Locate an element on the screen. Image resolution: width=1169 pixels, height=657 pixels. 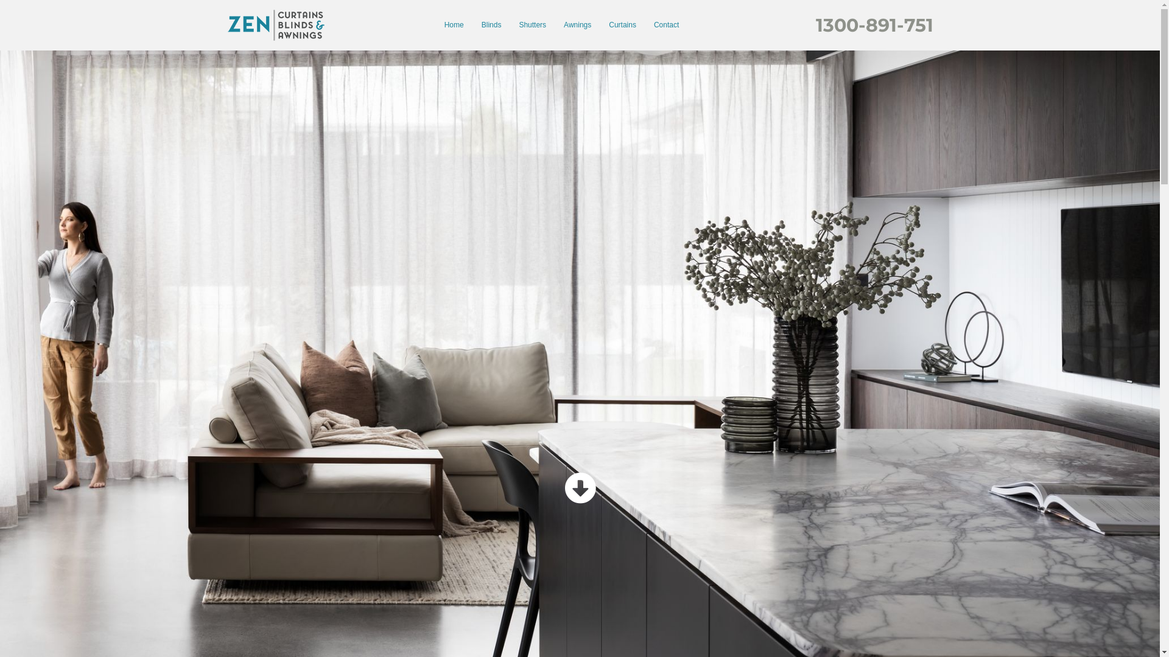
Home is located at coordinates (454, 26).